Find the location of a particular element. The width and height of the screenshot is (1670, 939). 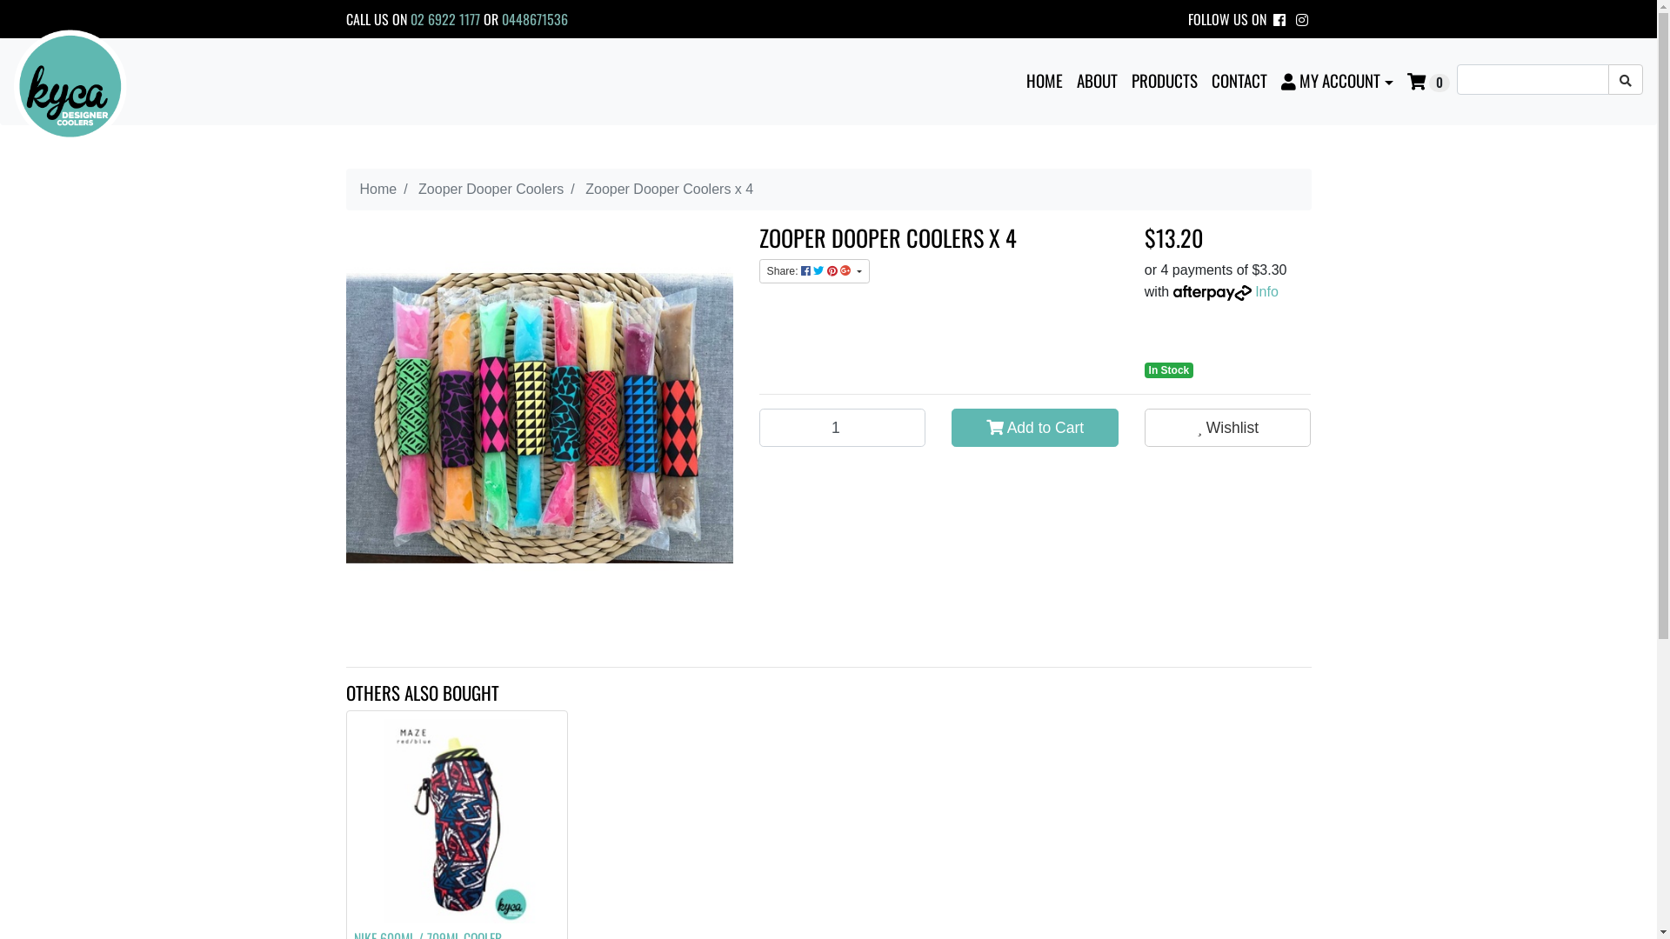

HOME is located at coordinates (1045, 80).